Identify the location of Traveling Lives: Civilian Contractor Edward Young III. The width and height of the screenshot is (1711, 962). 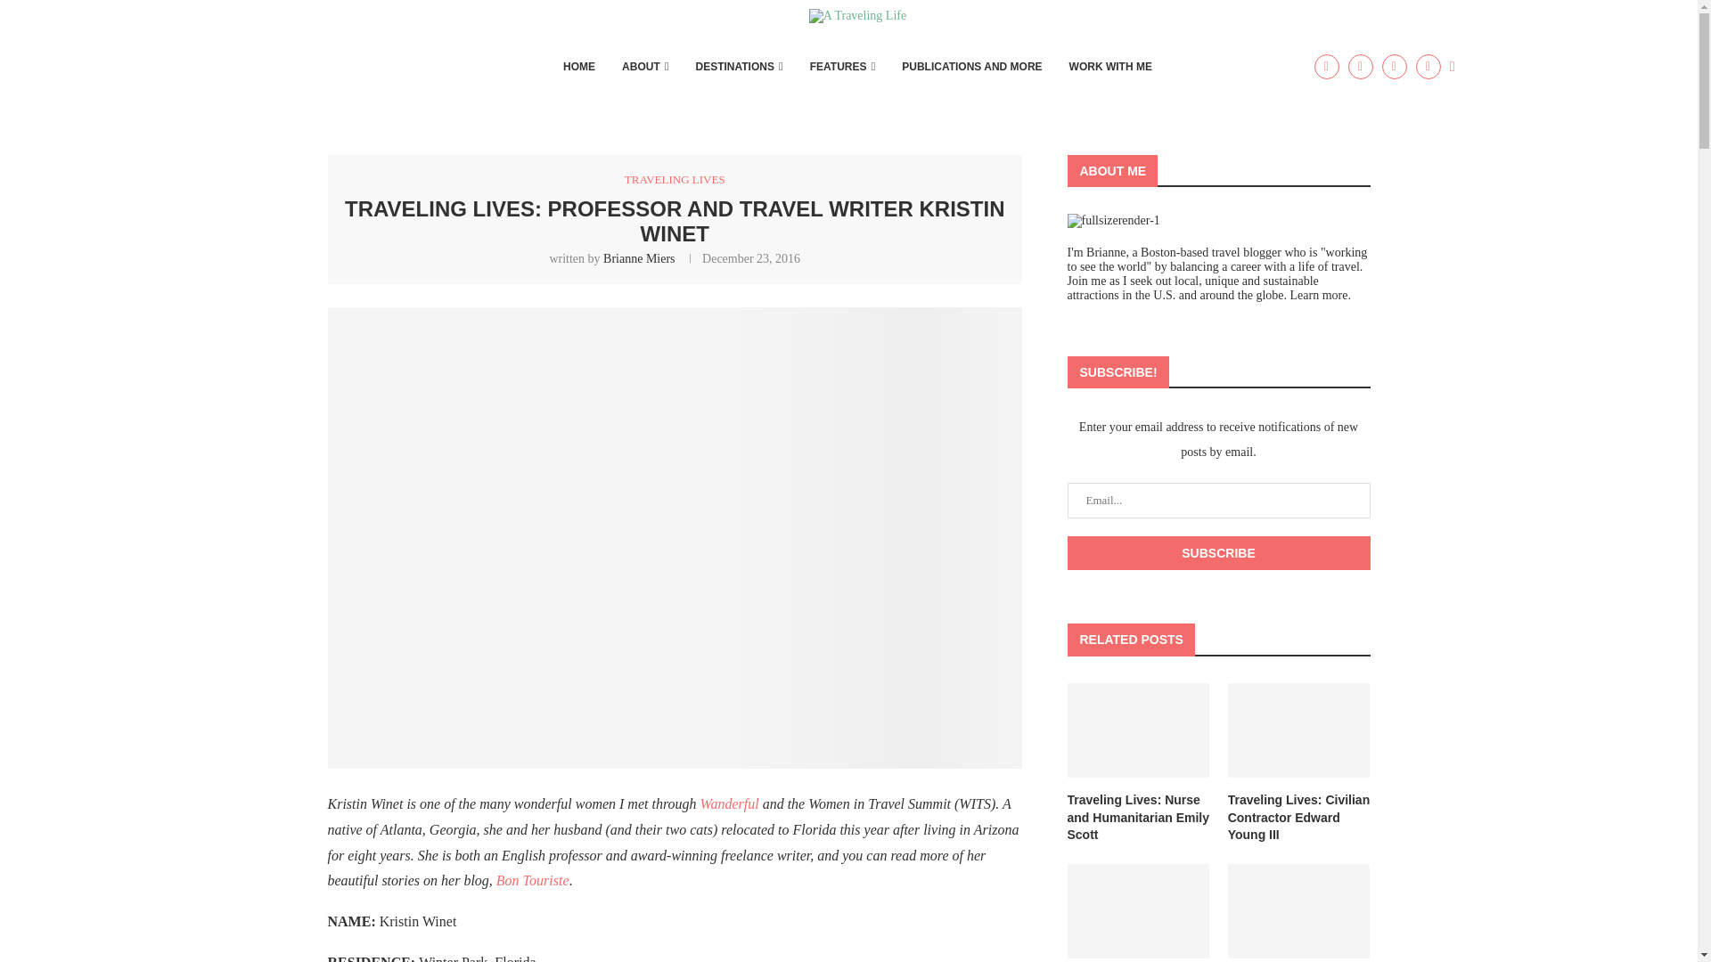
(1299, 818).